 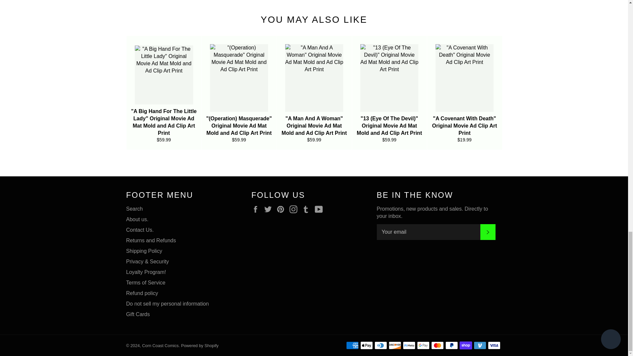 I want to click on Corn Coast Comics on Pinterest, so click(x=282, y=209).